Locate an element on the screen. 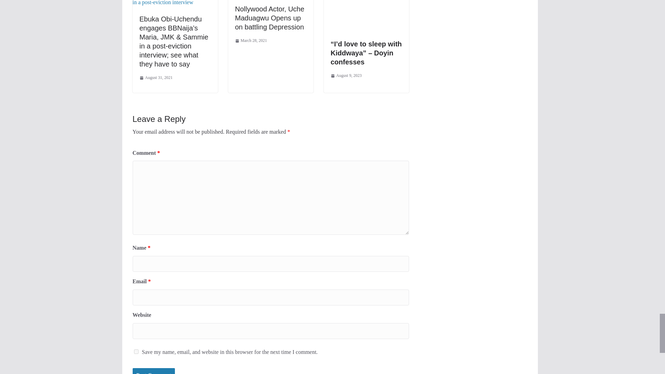  August 31, 2021 is located at coordinates (156, 78).